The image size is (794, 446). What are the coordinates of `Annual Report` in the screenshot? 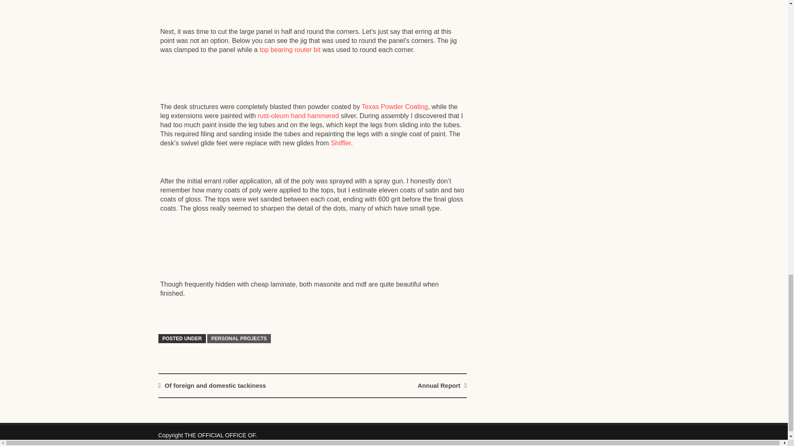 It's located at (439, 385).